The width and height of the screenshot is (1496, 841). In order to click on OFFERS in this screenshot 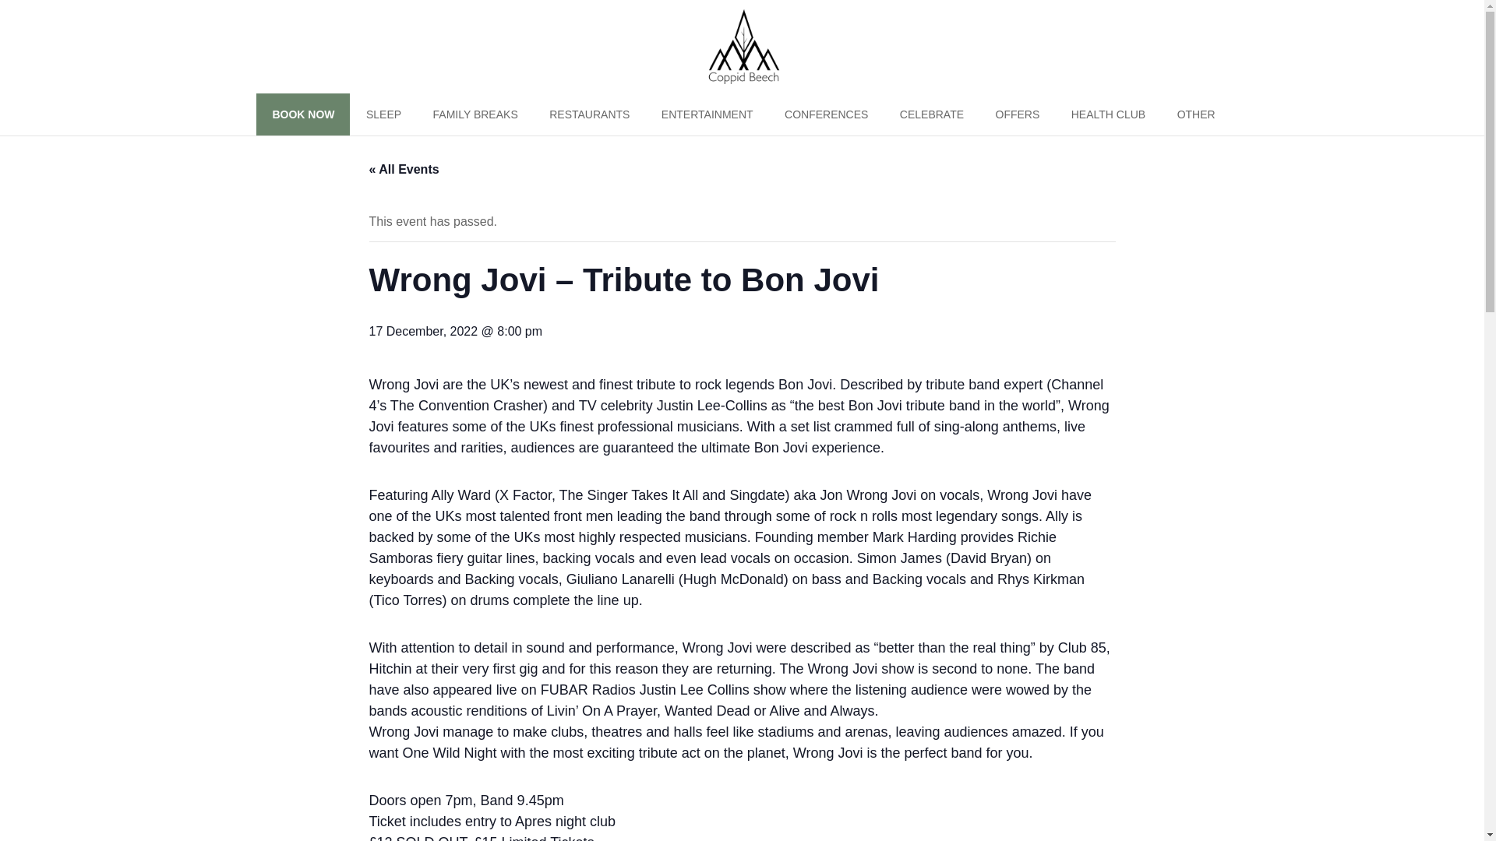, I will do `click(1018, 114)`.